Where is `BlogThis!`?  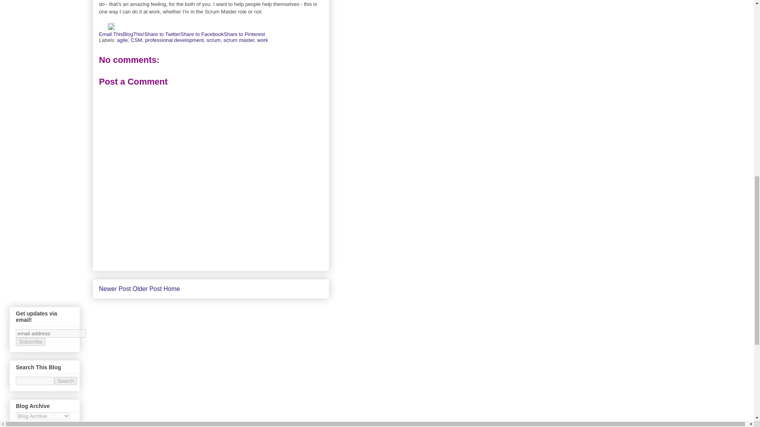
BlogThis! is located at coordinates (133, 34).